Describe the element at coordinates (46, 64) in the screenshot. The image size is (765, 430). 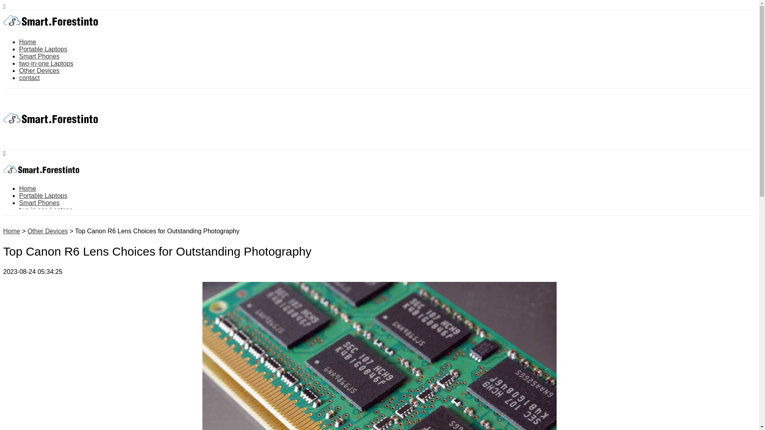
I see `two-in-one Laptops` at that location.